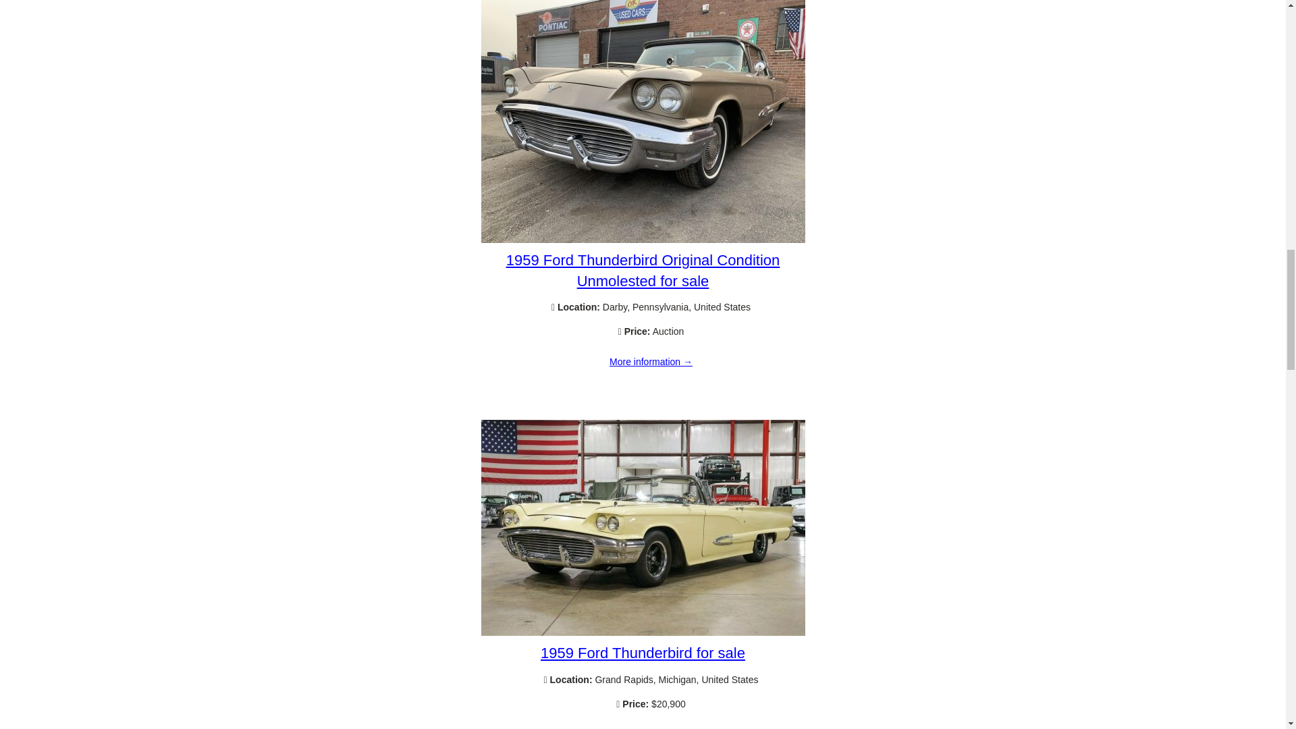  I want to click on 1959 Ford Thunderbird Original Condition Unmolested for sale, so click(651, 362).